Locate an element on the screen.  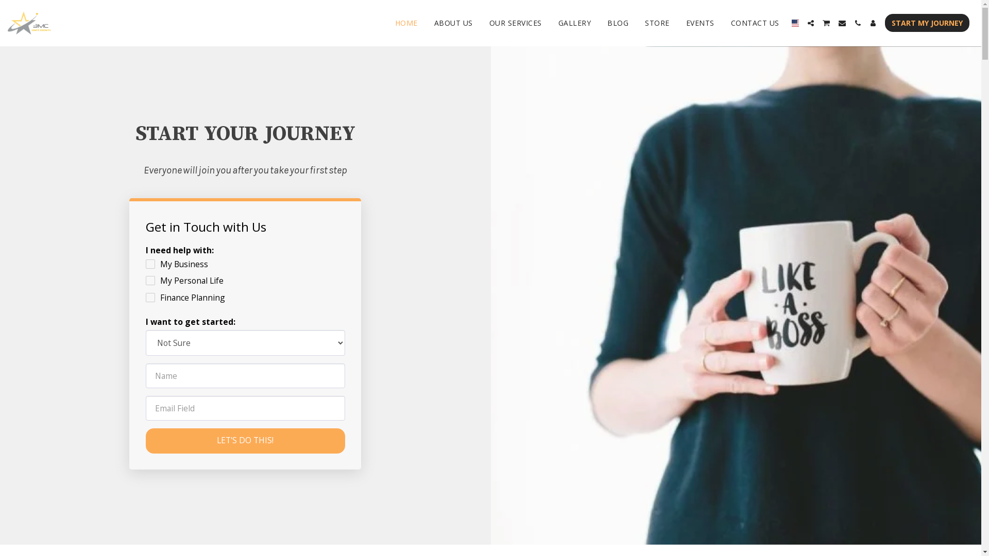
LET'S DO THIS! is located at coordinates (245, 441).